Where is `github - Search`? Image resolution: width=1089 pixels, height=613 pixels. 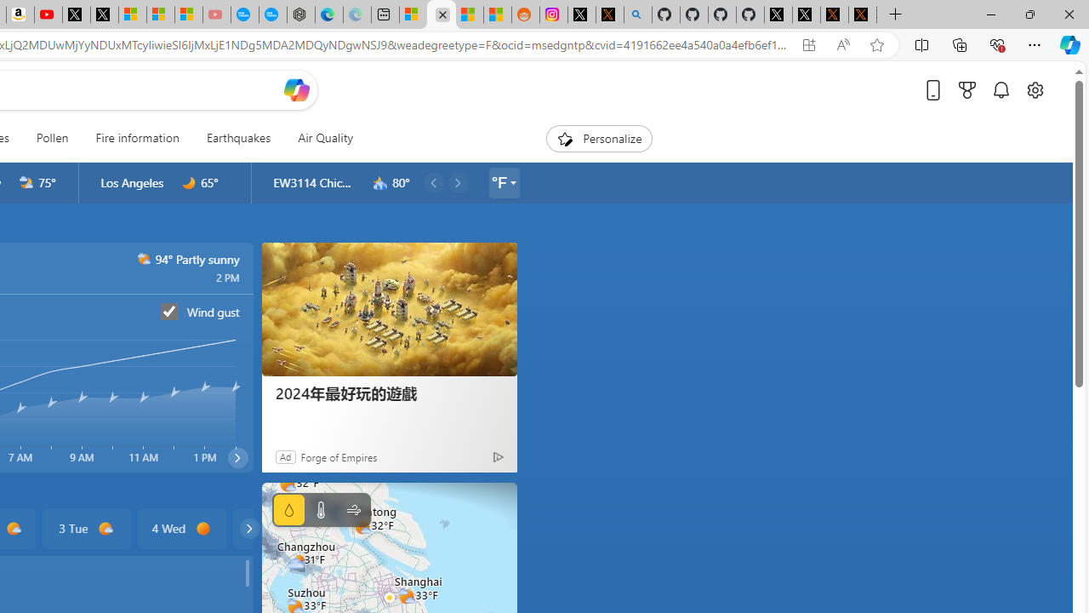
github - Search is located at coordinates (637, 15).